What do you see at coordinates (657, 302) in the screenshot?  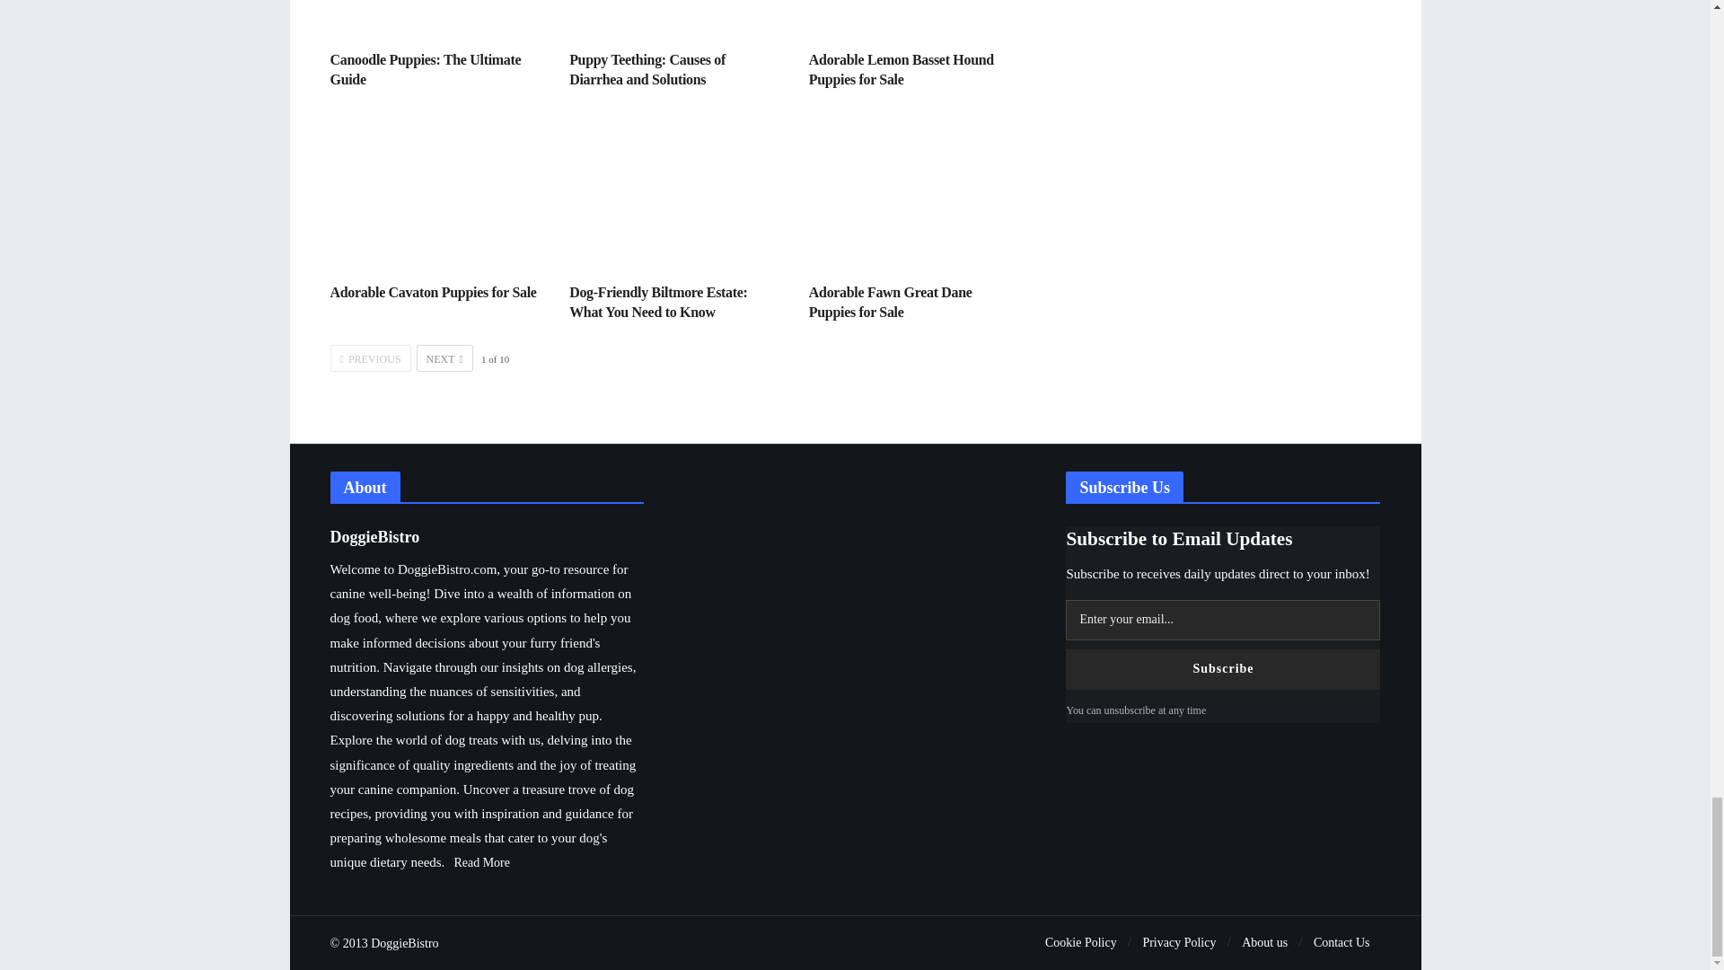 I see `Dog-Friendly Biltmore Estate: What You Need to Know` at bounding box center [657, 302].